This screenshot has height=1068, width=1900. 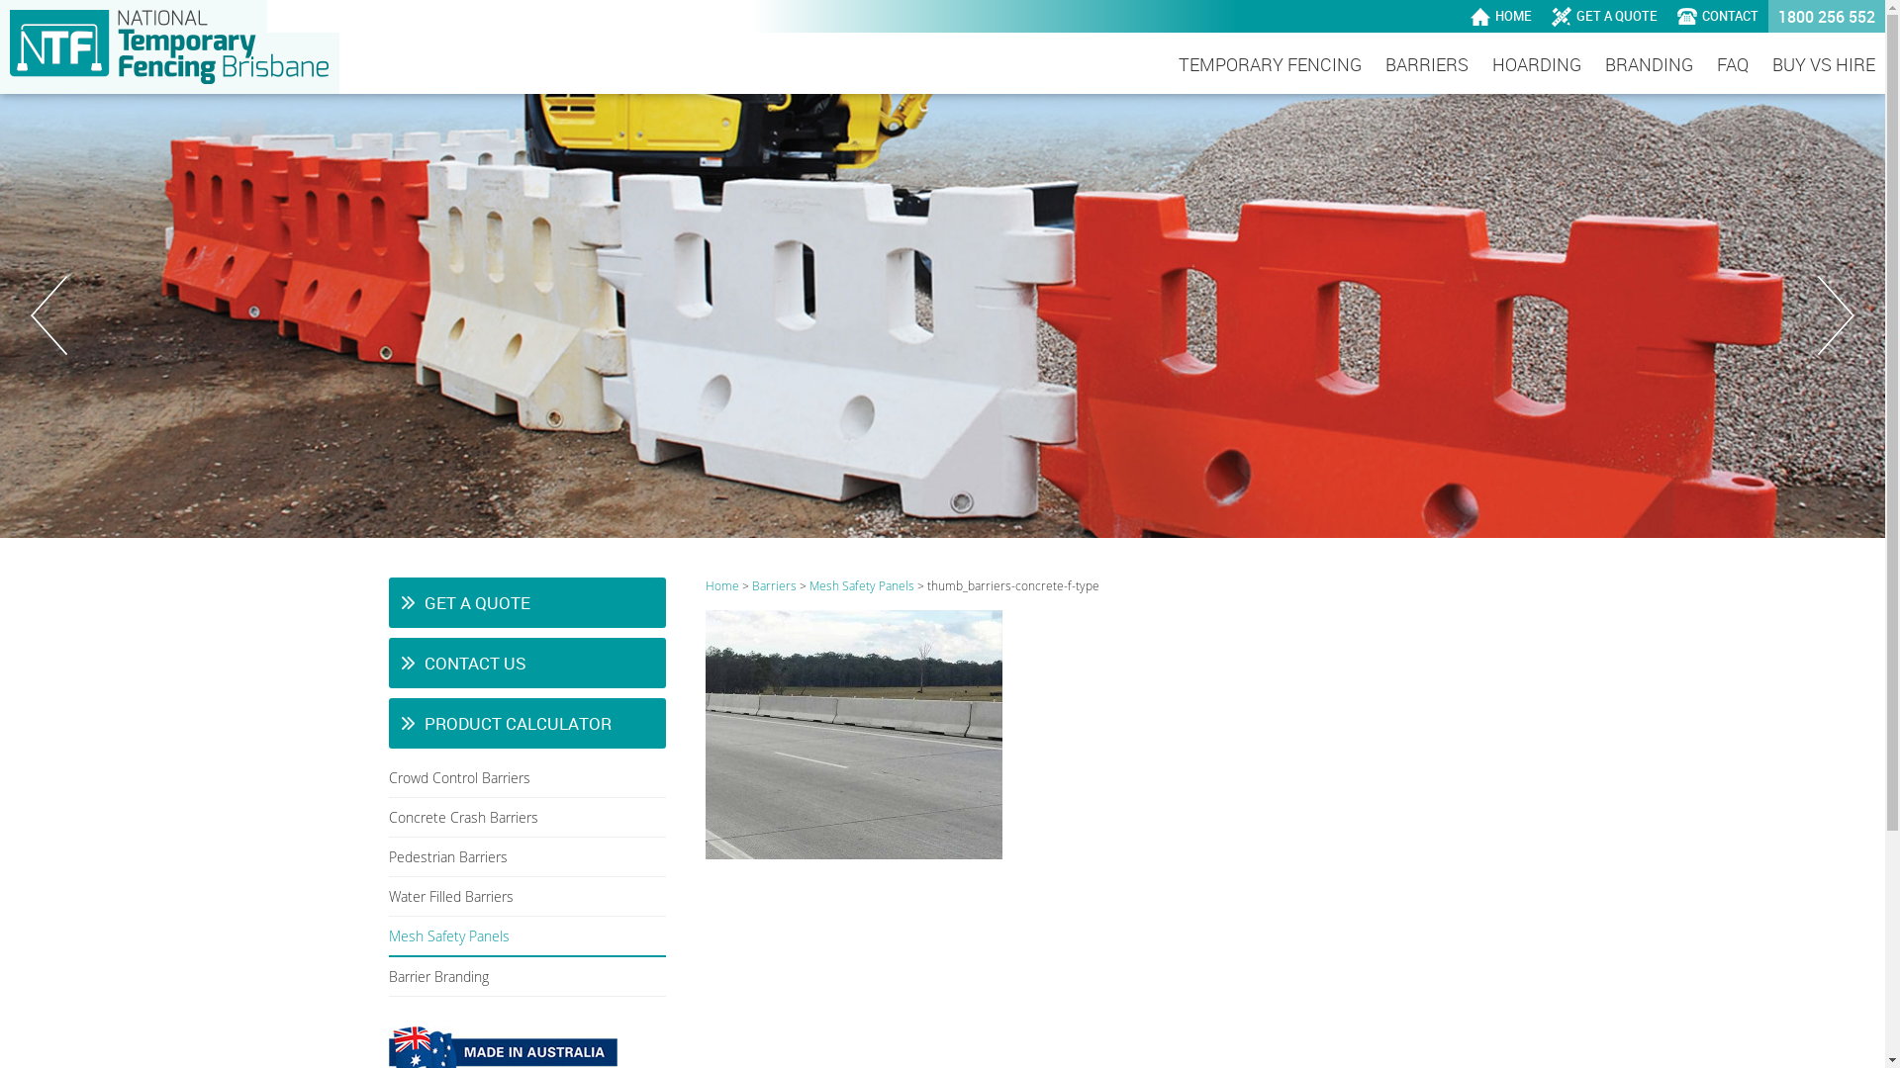 What do you see at coordinates (49, 315) in the screenshot?
I see `Previous Slide` at bounding box center [49, 315].